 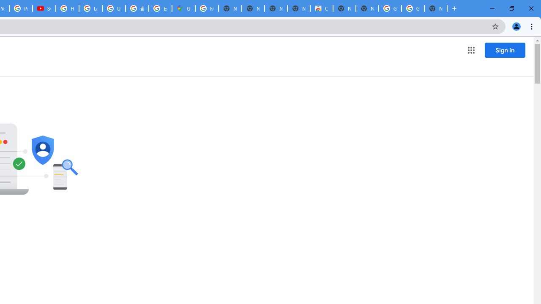 What do you see at coordinates (435, 8) in the screenshot?
I see `New Tab` at bounding box center [435, 8].